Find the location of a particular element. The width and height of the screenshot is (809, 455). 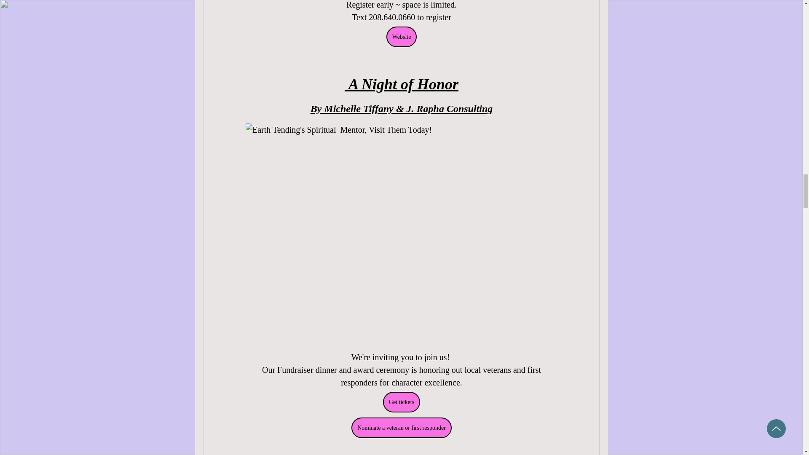

Get tickets is located at coordinates (401, 402).